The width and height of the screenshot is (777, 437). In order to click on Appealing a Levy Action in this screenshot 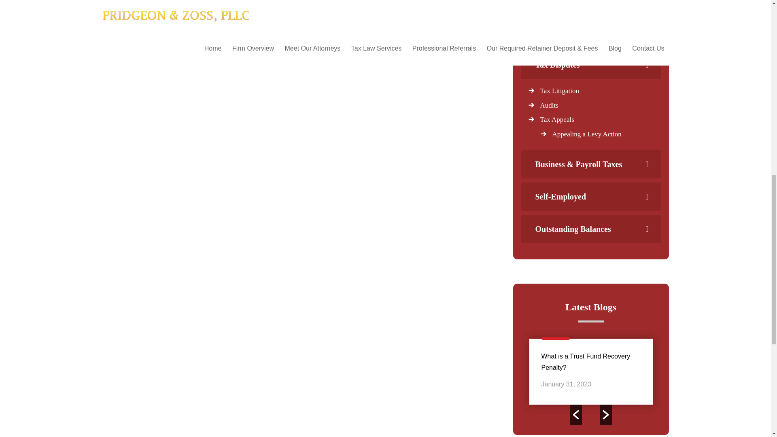, I will do `click(586, 134)`.